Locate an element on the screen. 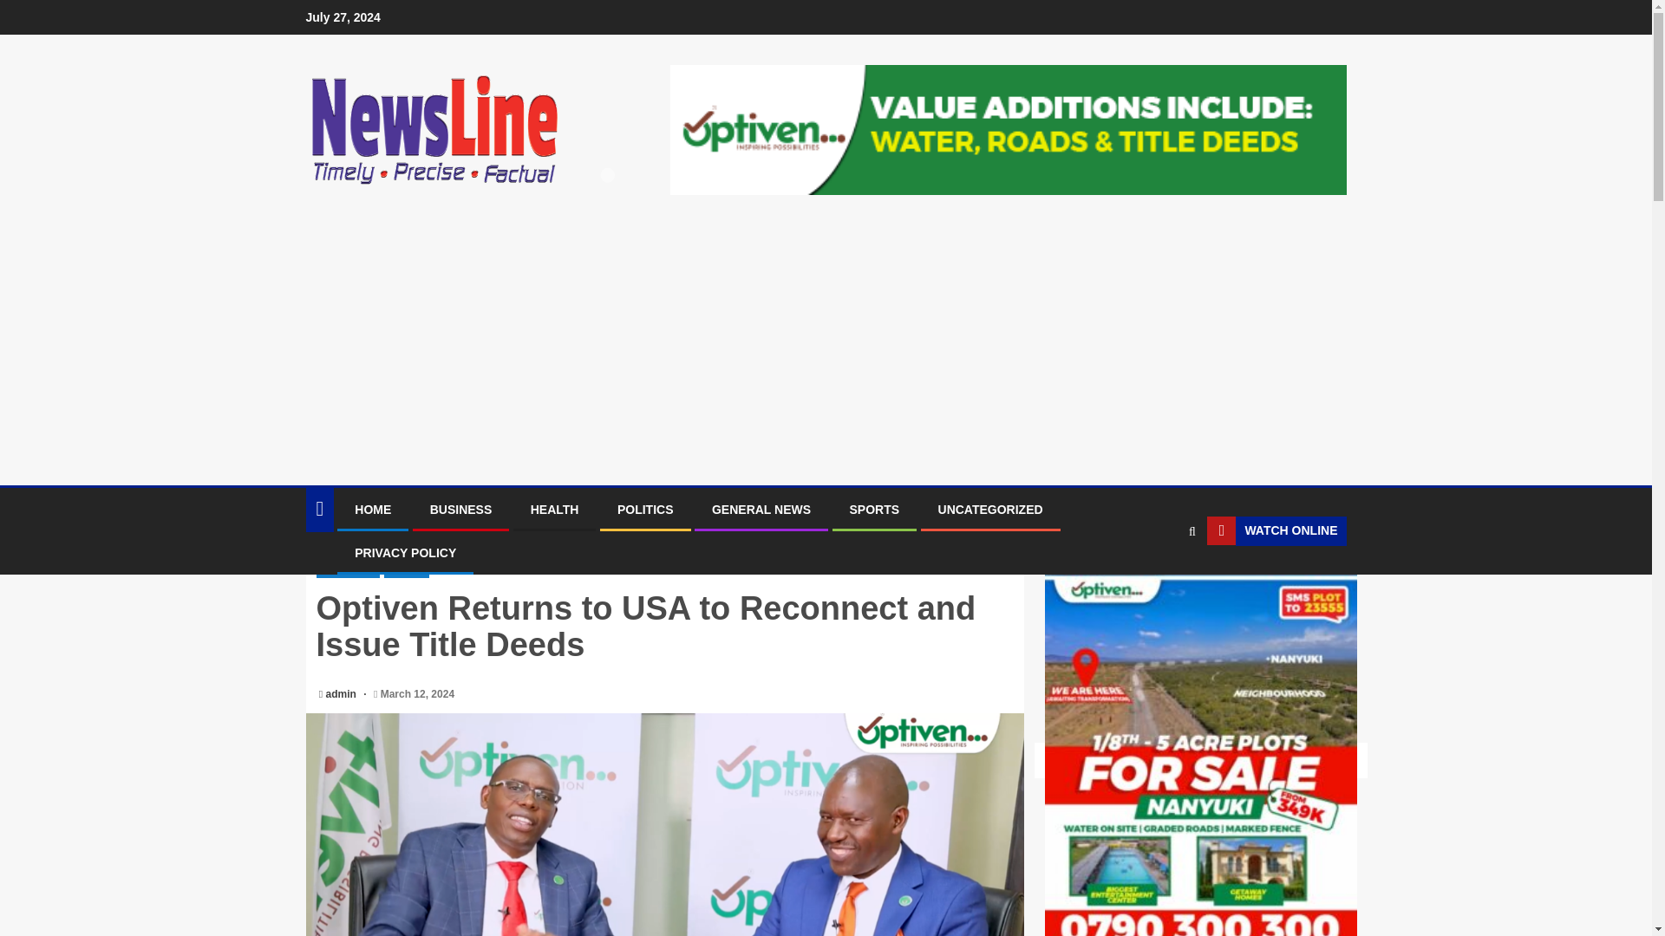 The height and width of the screenshot is (936, 1665). GENERAL NEWS is located at coordinates (761, 510).